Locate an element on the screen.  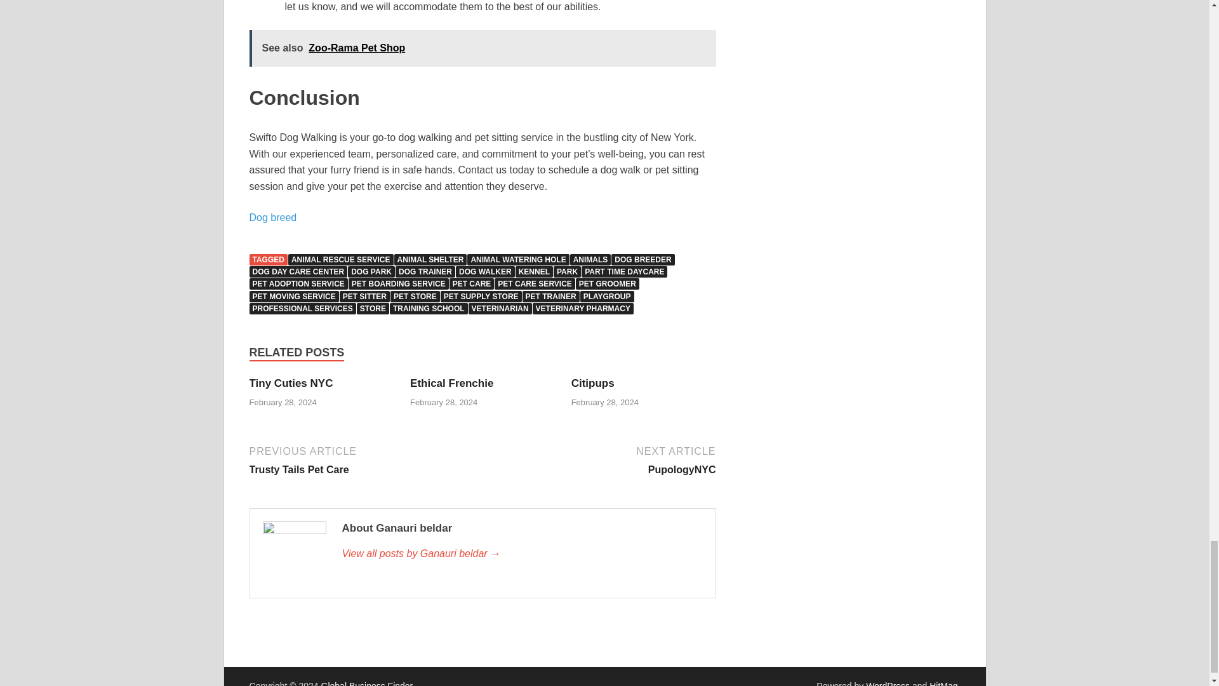
PET MOVING SERVICE is located at coordinates (293, 296).